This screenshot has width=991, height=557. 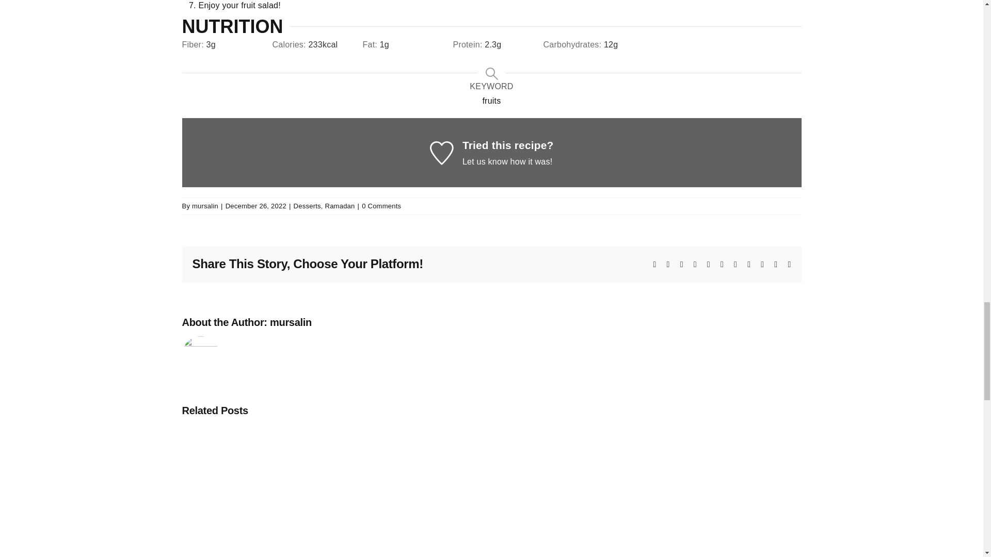 What do you see at coordinates (381, 206) in the screenshot?
I see `0 Comments` at bounding box center [381, 206].